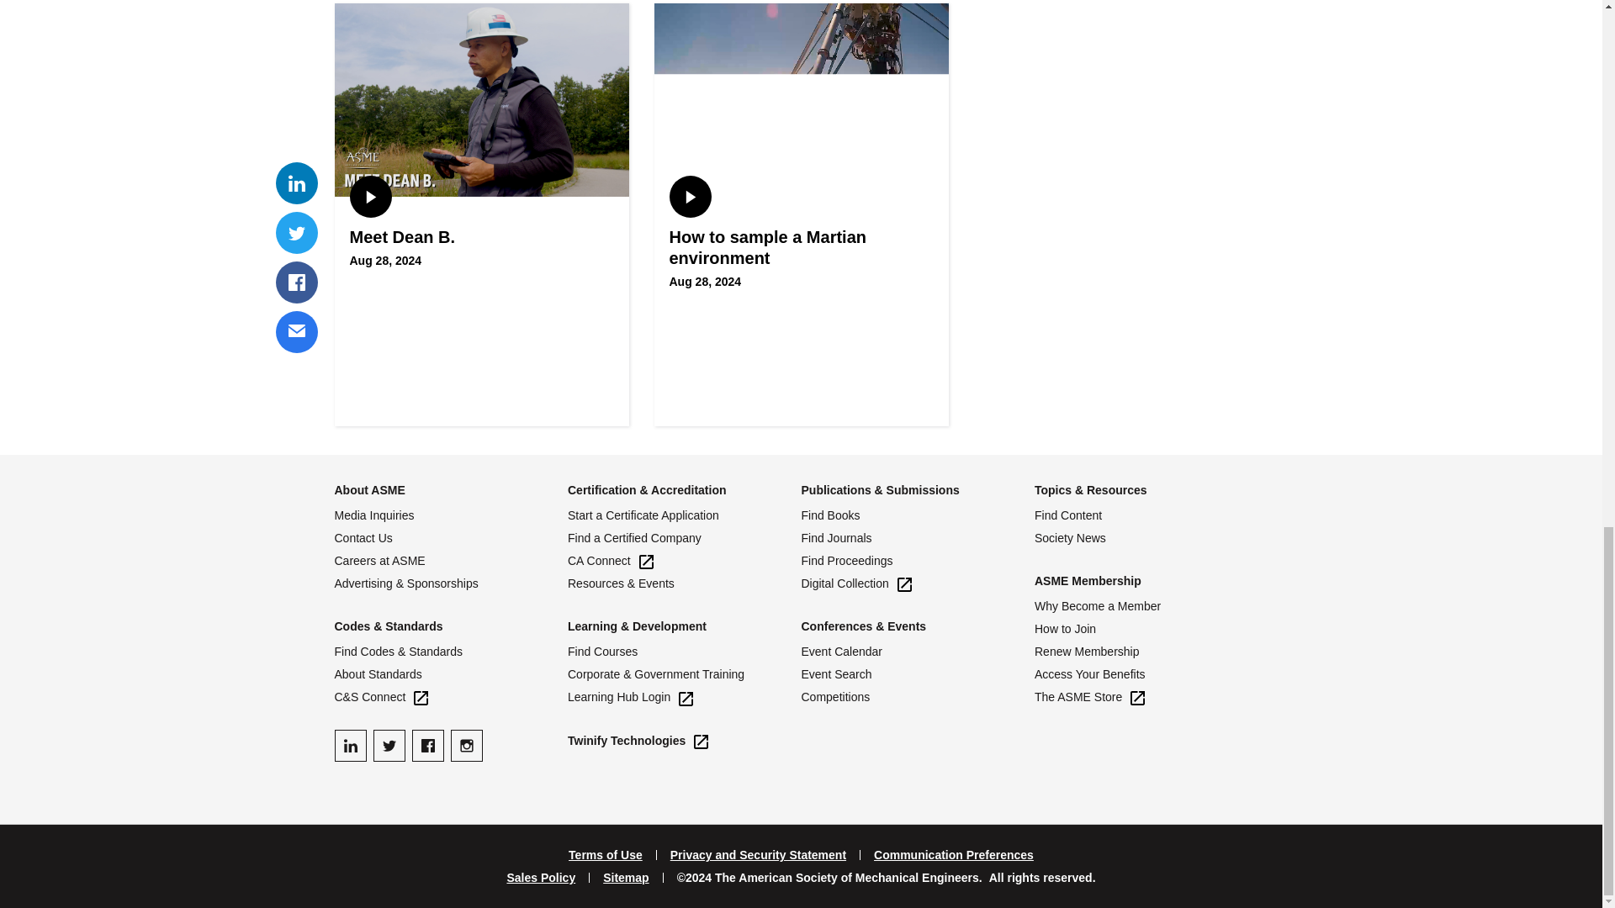  I want to click on Careers at ASME, so click(451, 561).